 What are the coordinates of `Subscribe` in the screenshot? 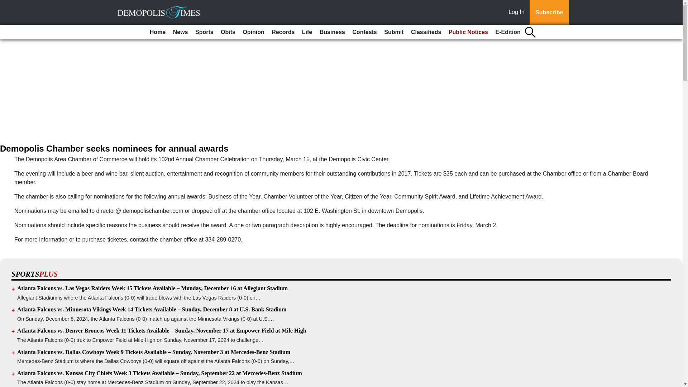 It's located at (549, 13).